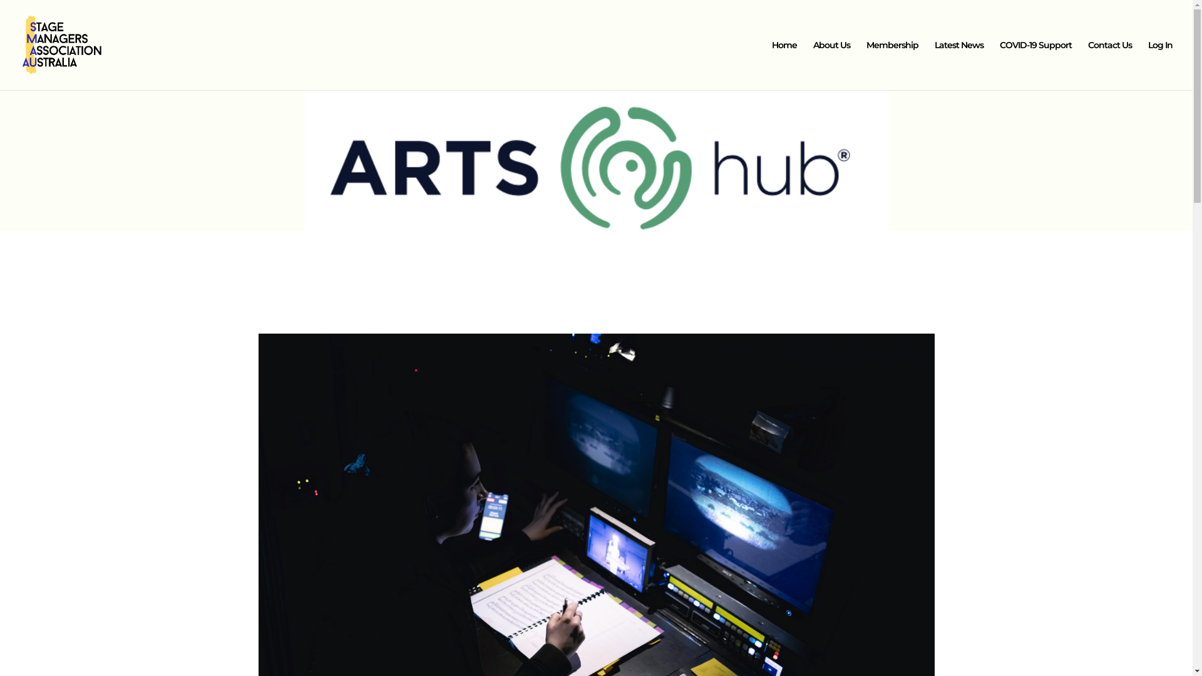  What do you see at coordinates (596, 176) in the screenshot?
I see `Screen Shot 2021-10-18 at 5.13.39 pm` at bounding box center [596, 176].